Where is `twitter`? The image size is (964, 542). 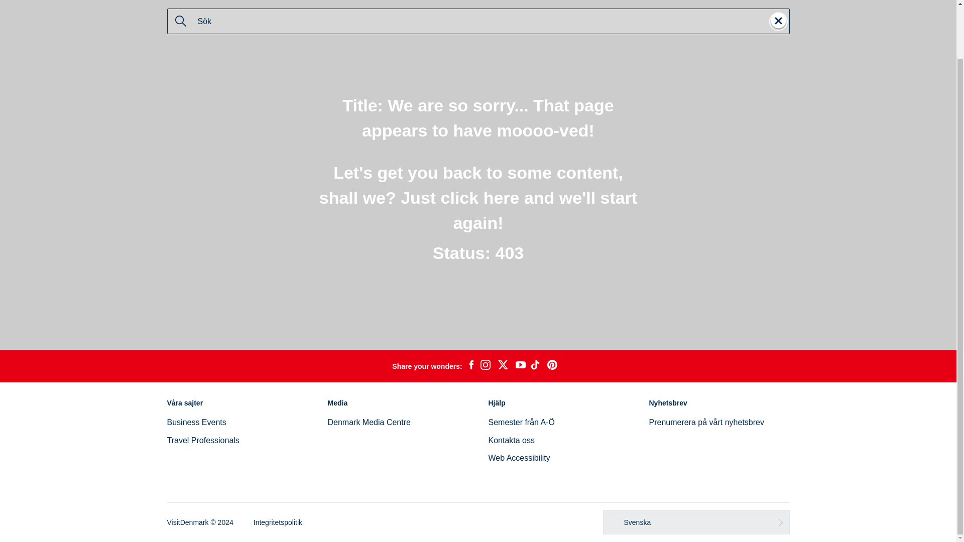
twitter is located at coordinates (503, 366).